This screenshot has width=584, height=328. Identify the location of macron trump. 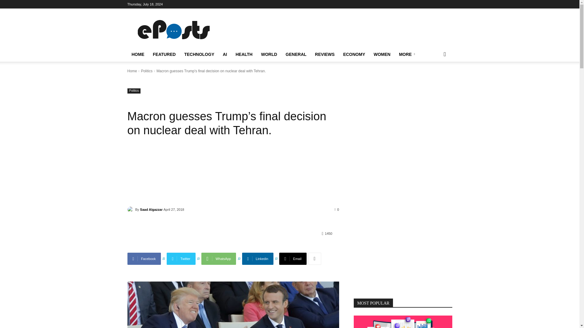
(233, 305).